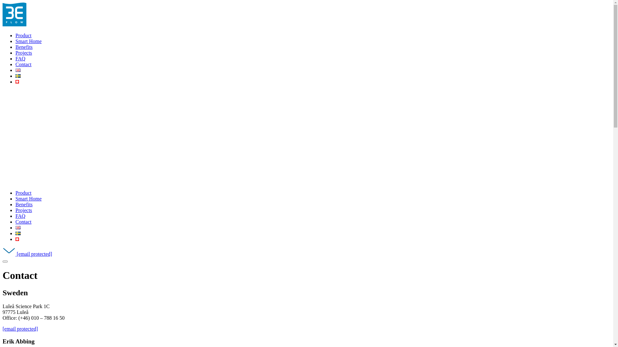  I want to click on Product, so click(23, 193).